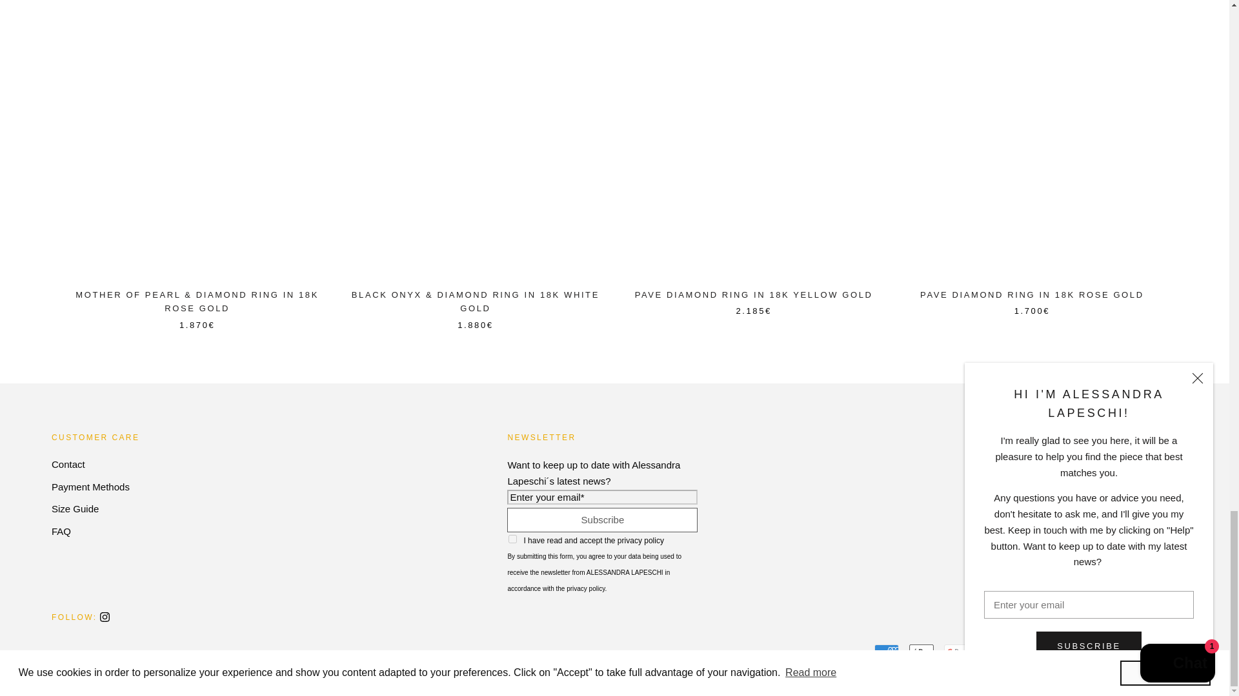 The height and width of the screenshot is (696, 1239). I want to click on PayPal, so click(1060, 652).